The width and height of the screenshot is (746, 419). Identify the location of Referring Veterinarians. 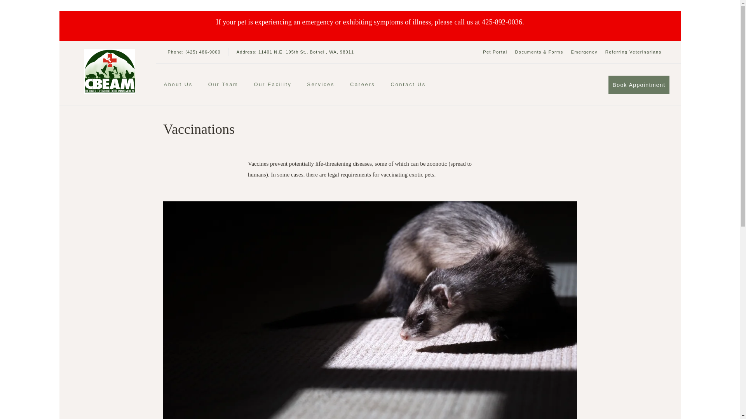
(633, 52).